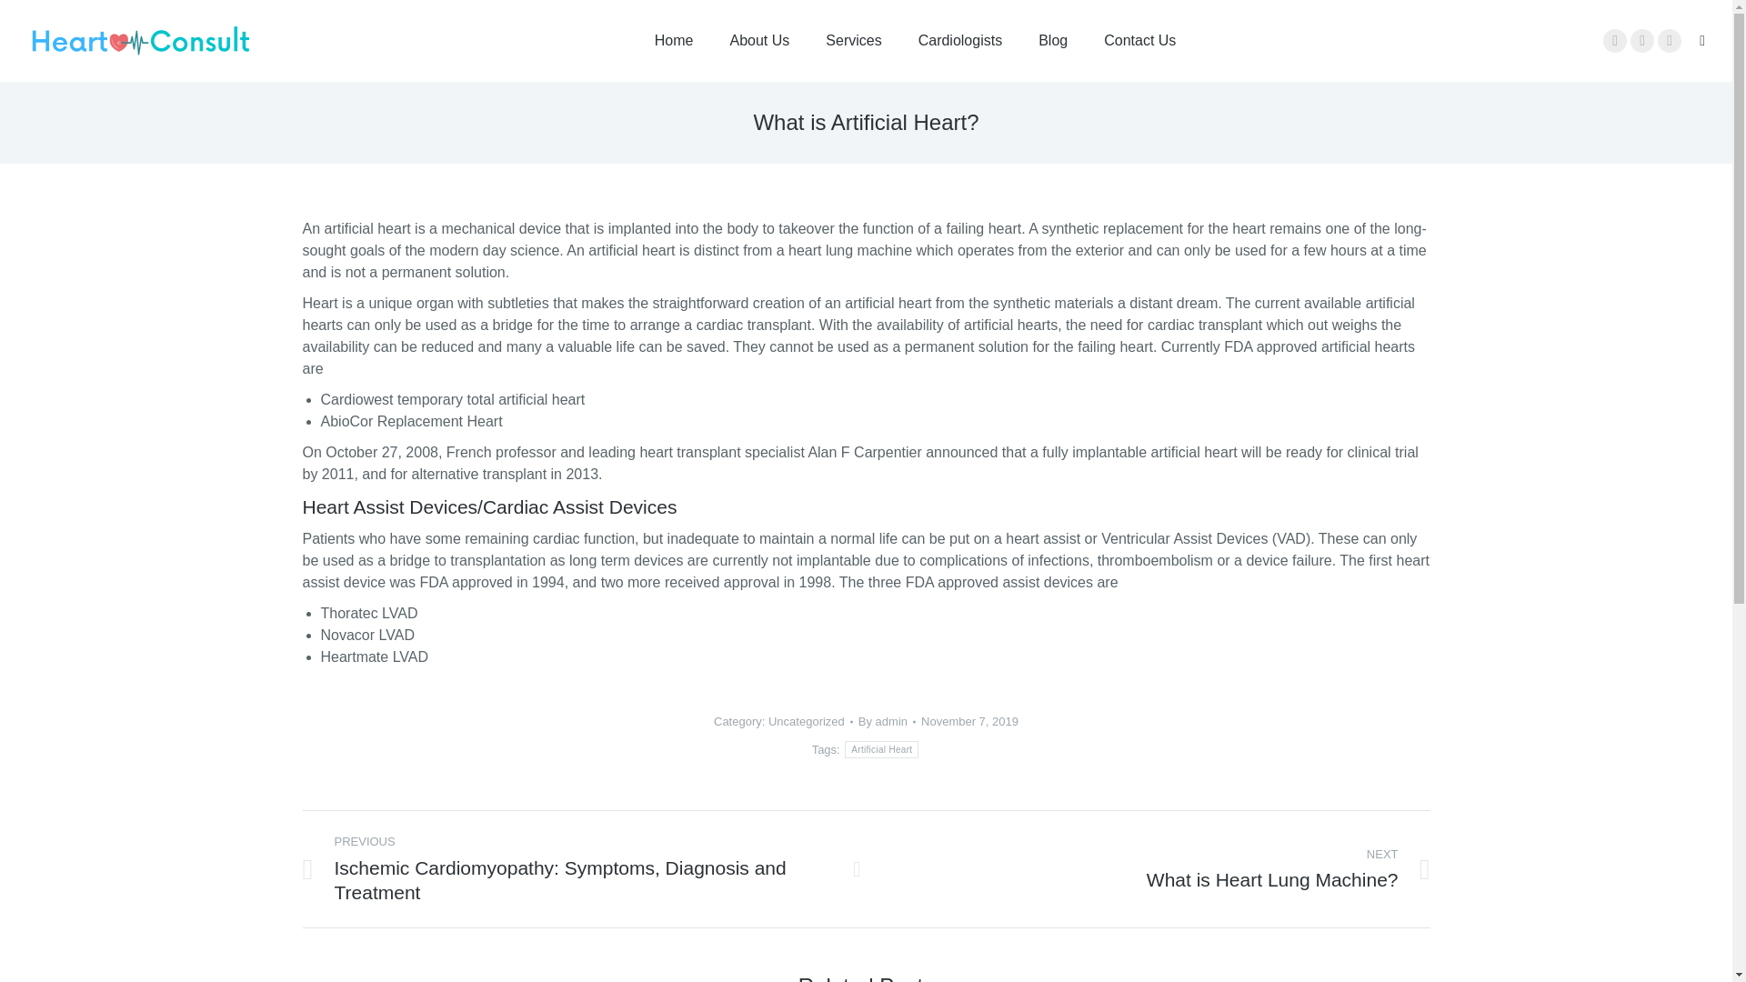  Describe the element at coordinates (969, 722) in the screenshot. I see `10:14 am` at that location.